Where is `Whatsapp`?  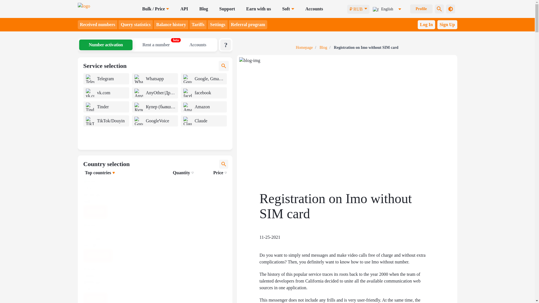
Whatsapp is located at coordinates (138, 79).